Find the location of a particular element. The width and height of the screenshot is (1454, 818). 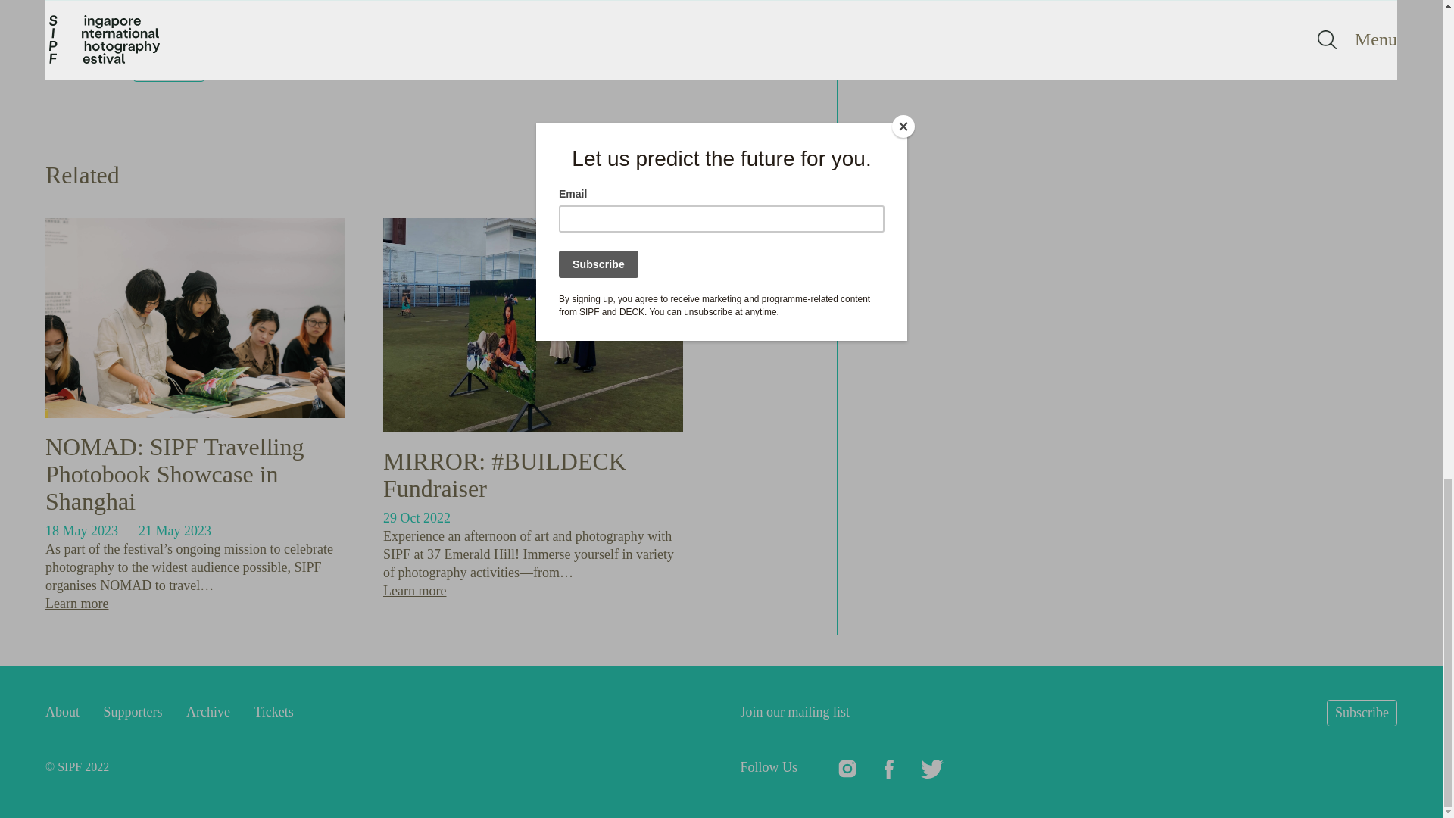

Get tickets is located at coordinates (1135, 41).